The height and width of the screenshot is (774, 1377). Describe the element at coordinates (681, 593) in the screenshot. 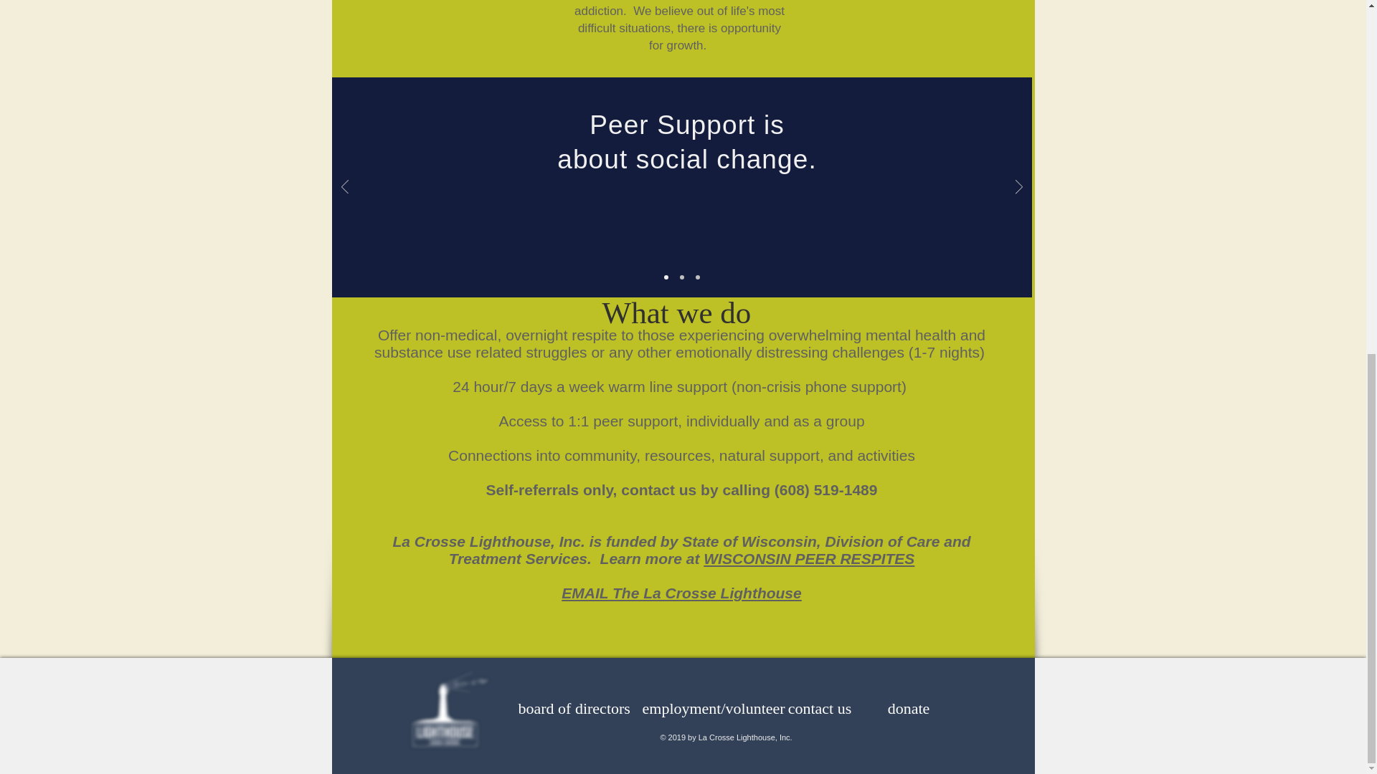

I see `EMAIL The La Crosse Lighthouse` at that location.